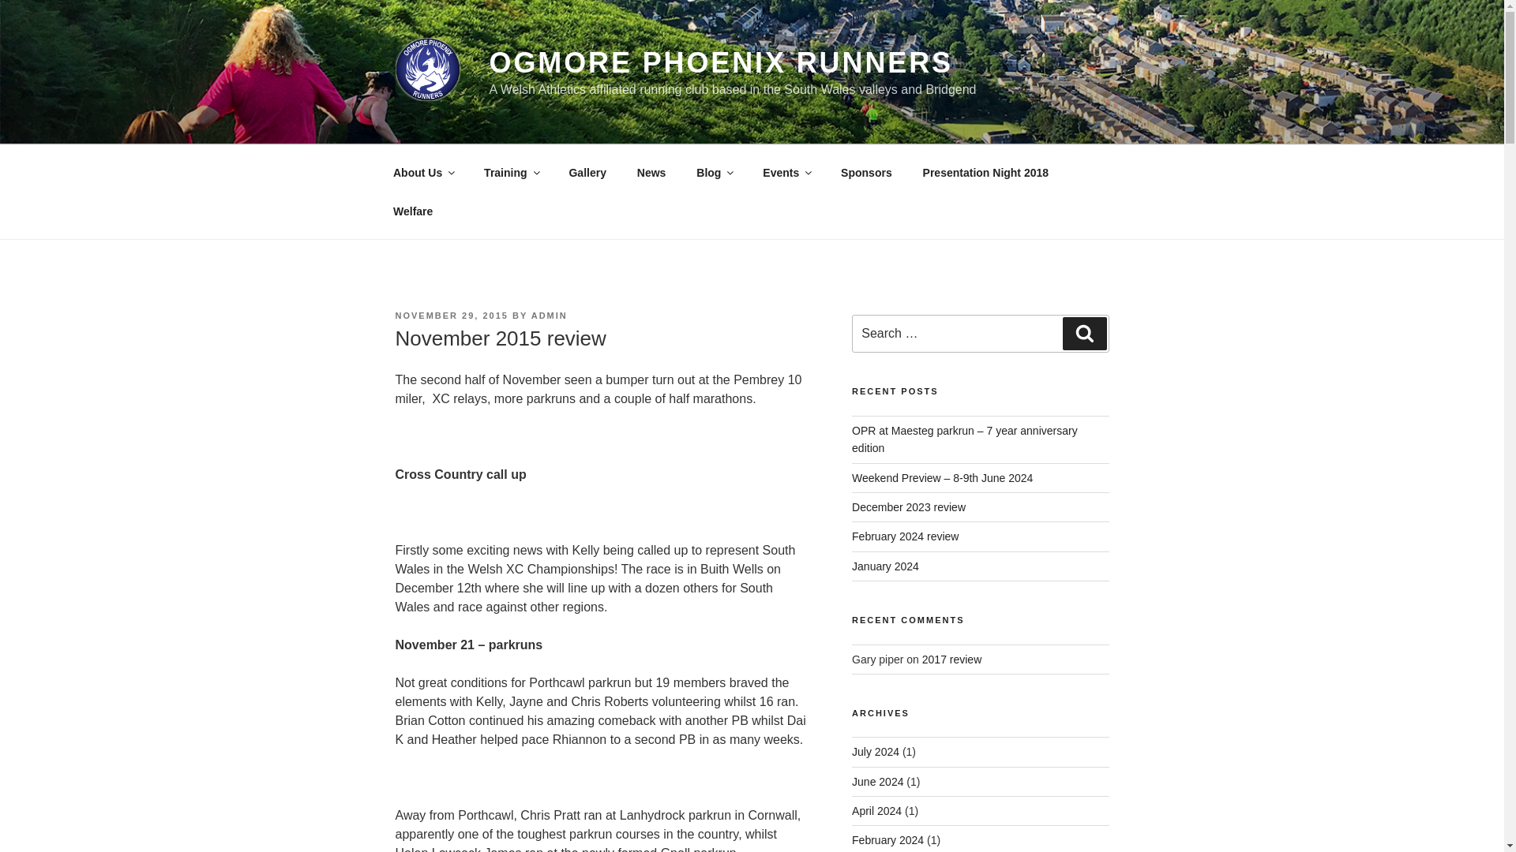 The image size is (1516, 852). Describe the element at coordinates (587, 172) in the screenshot. I see `Gallery` at that location.